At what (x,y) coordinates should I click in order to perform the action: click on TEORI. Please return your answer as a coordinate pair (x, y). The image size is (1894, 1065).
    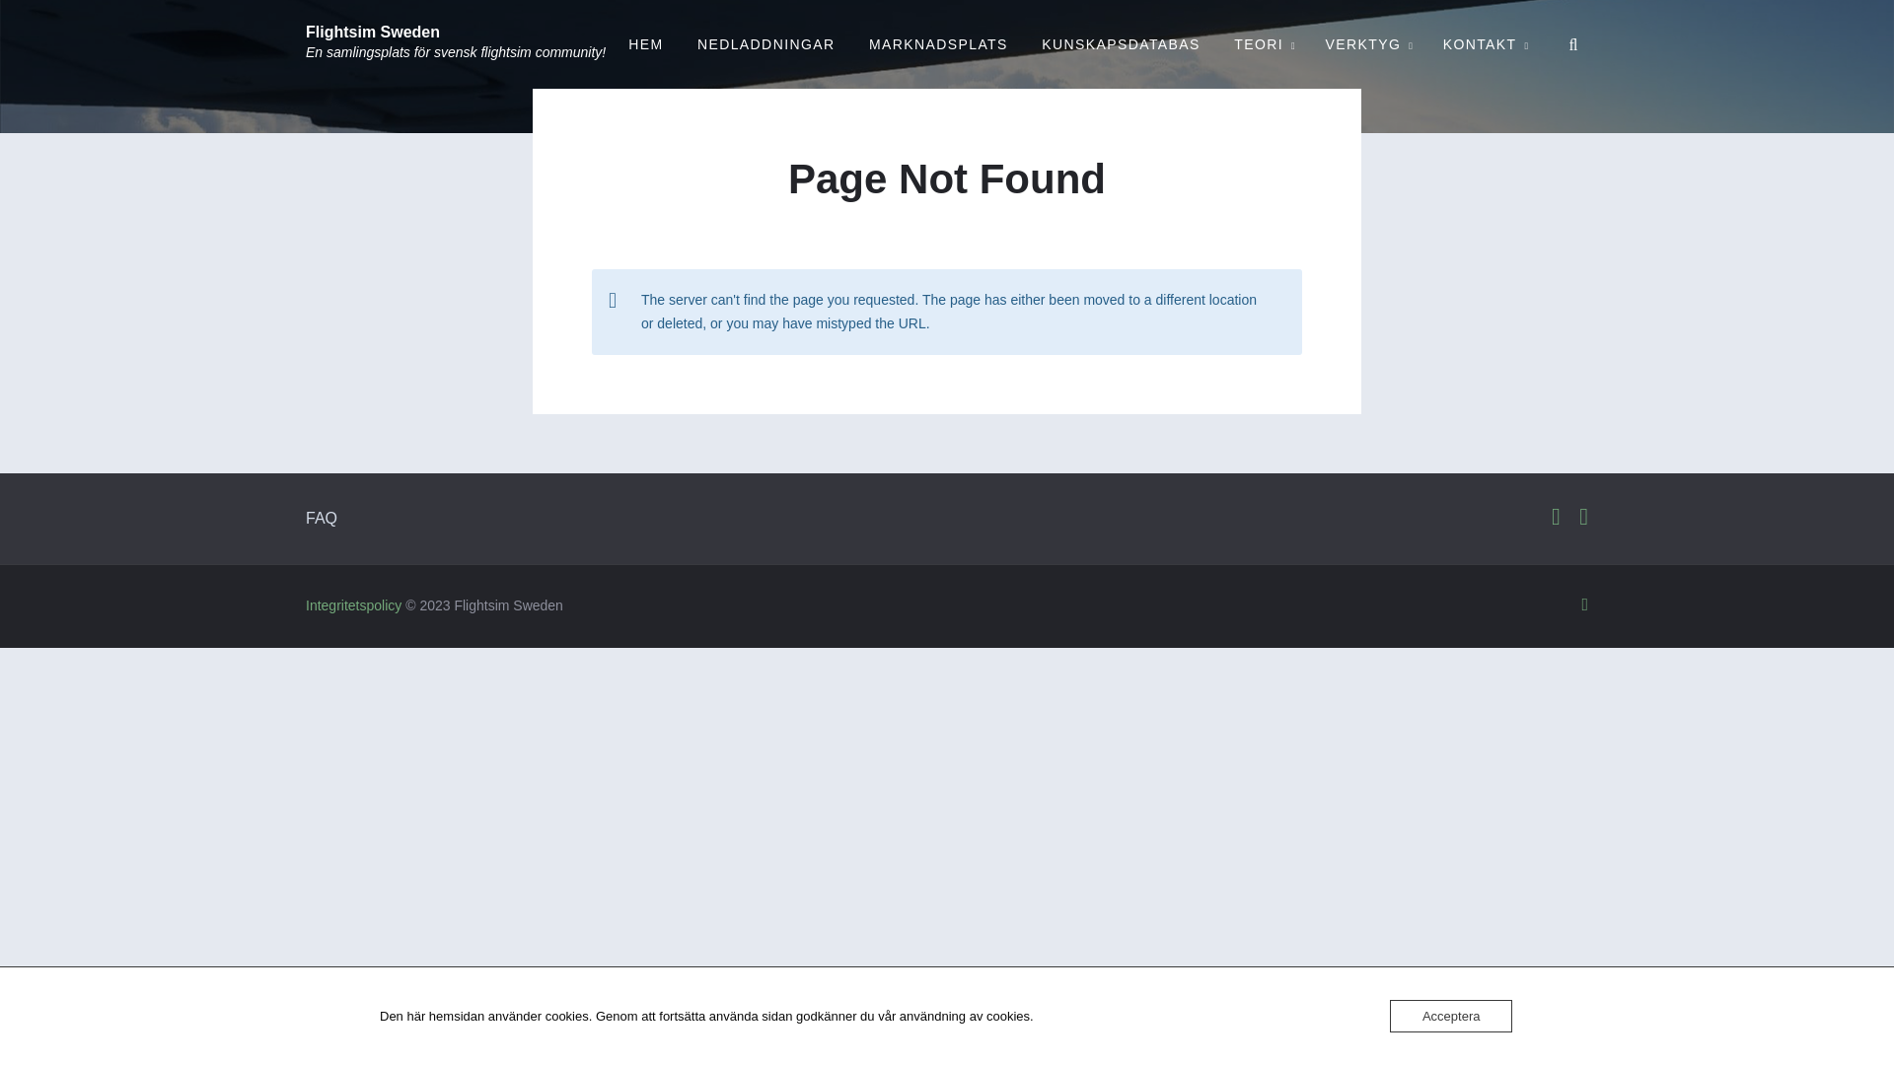
    Looking at the image, I should click on (1263, 44).